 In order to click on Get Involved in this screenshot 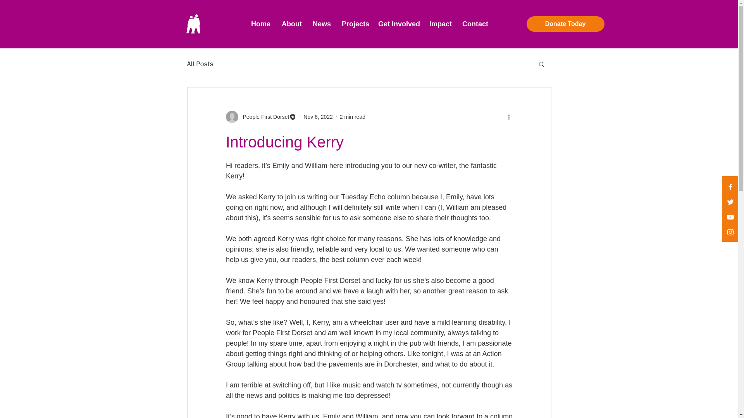, I will do `click(398, 24)`.